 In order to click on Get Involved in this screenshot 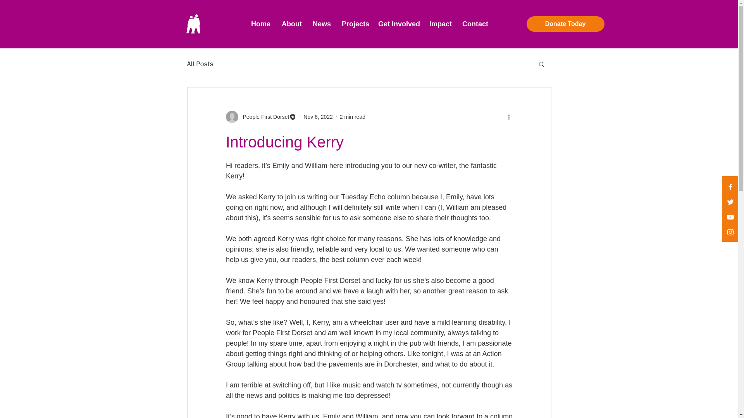, I will do `click(398, 24)`.